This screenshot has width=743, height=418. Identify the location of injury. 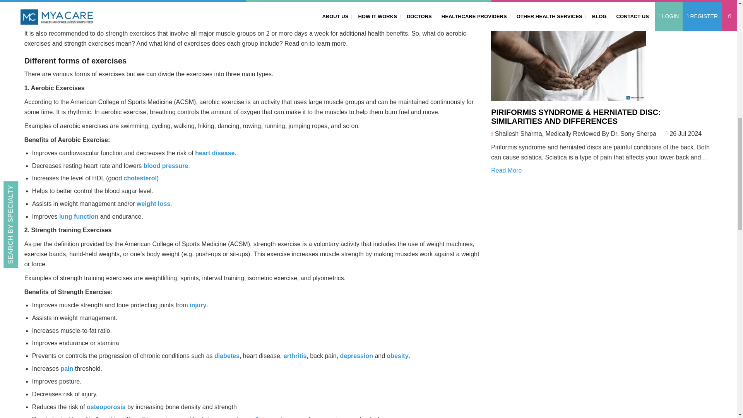
(198, 305).